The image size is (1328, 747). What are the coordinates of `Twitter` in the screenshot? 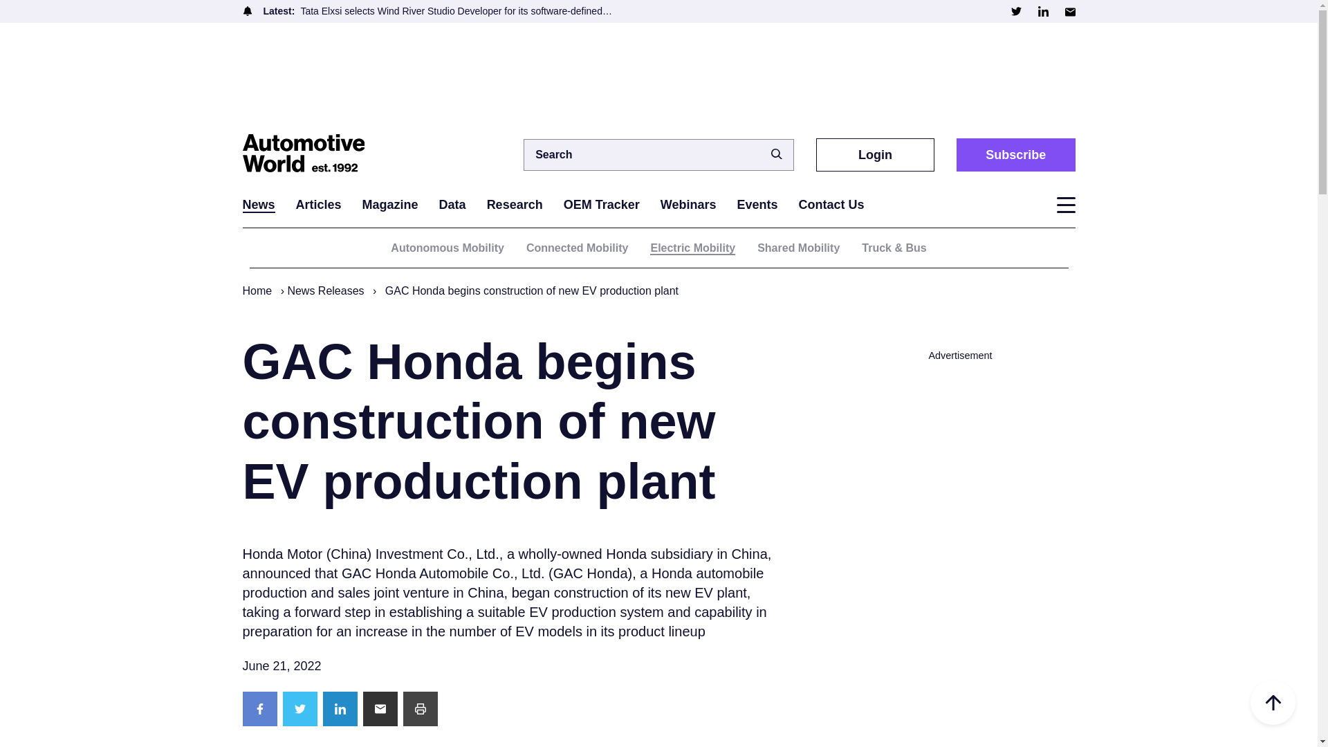 It's located at (1015, 11).